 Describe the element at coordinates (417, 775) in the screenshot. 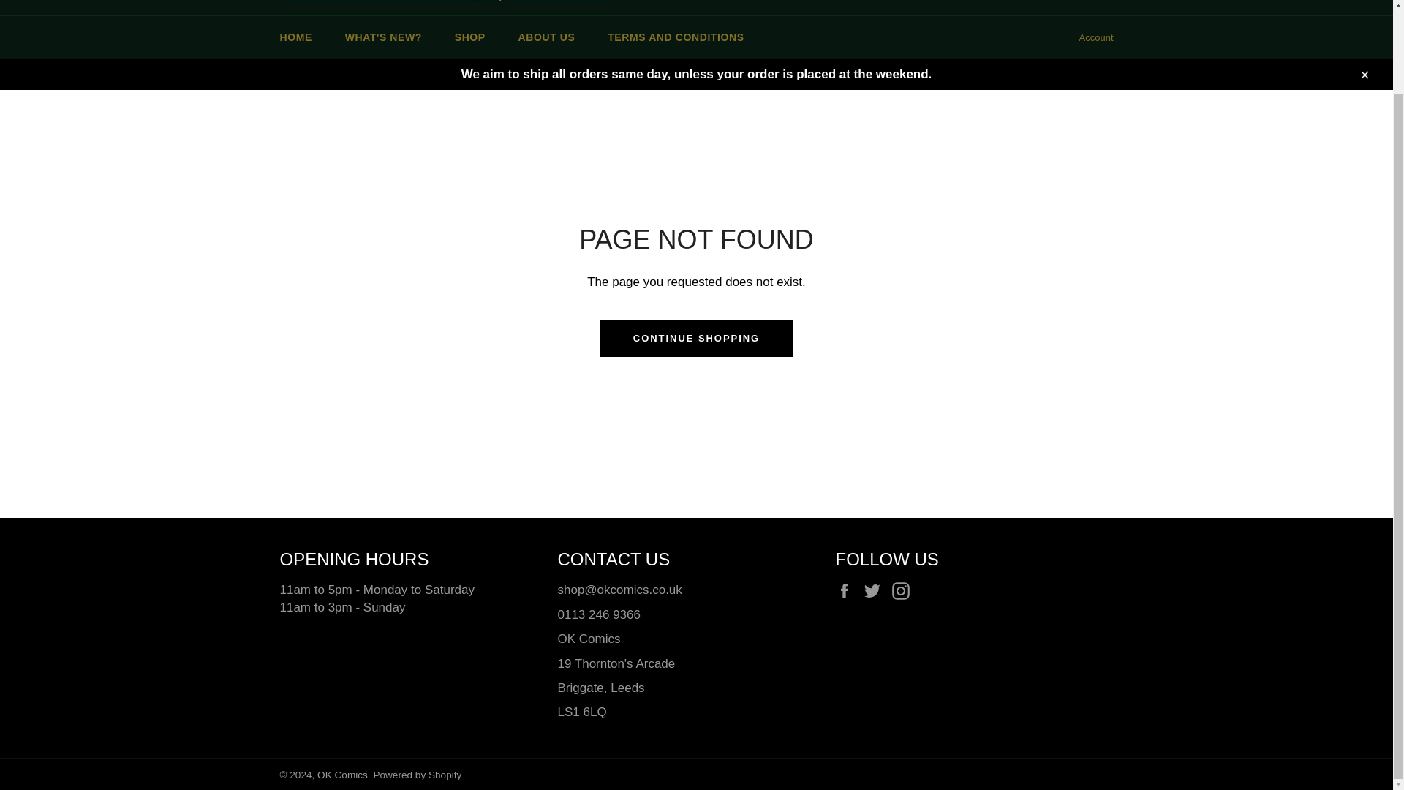

I see `Powered by Shopify` at that location.